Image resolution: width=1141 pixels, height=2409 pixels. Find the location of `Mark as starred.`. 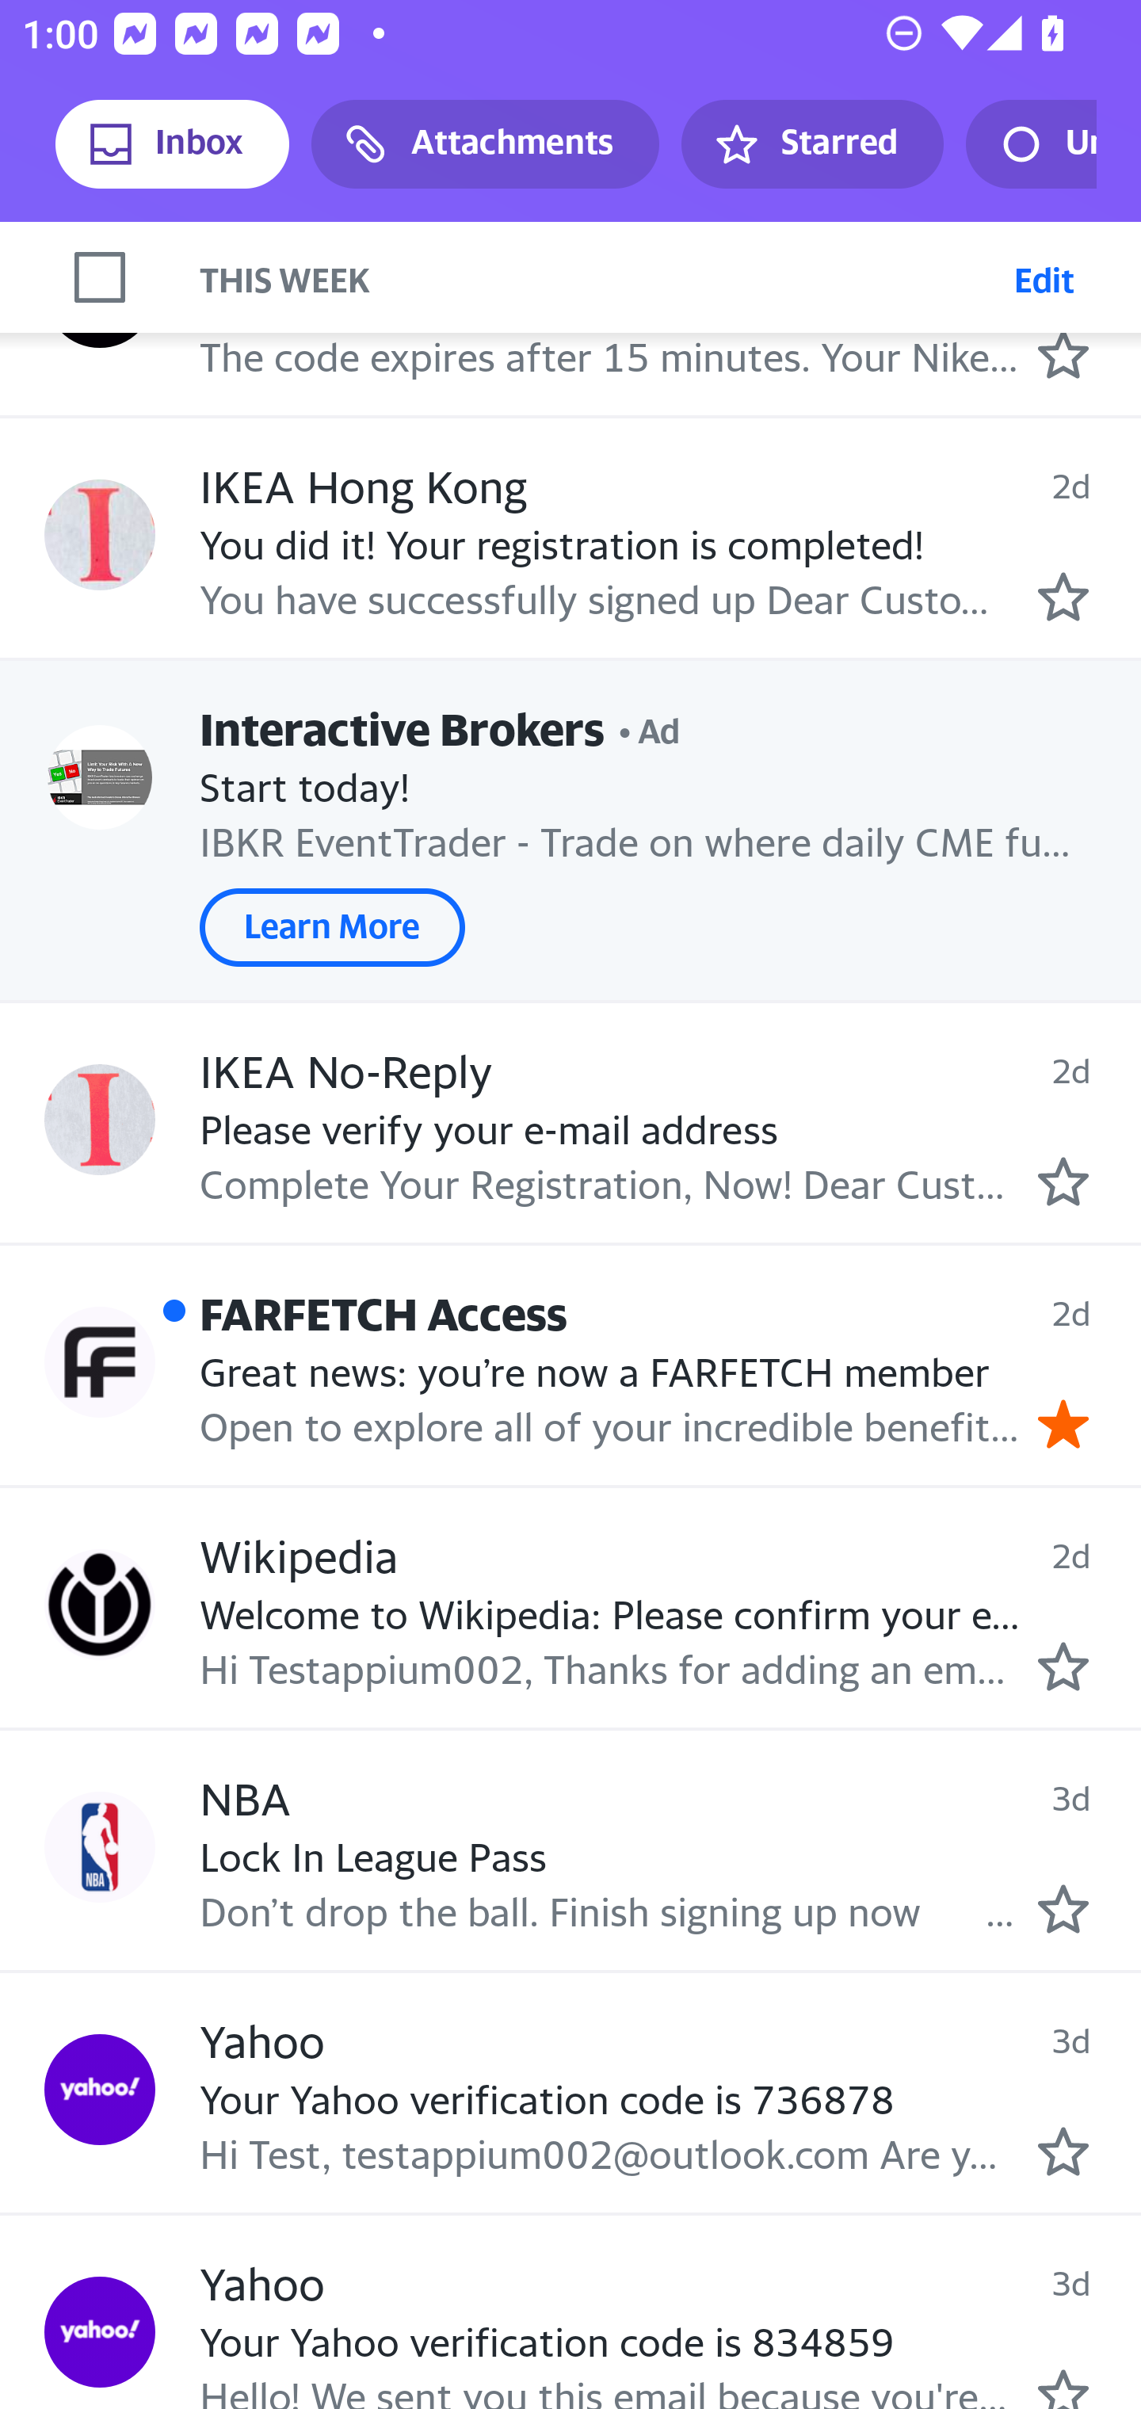

Mark as starred. is located at coordinates (1063, 355).